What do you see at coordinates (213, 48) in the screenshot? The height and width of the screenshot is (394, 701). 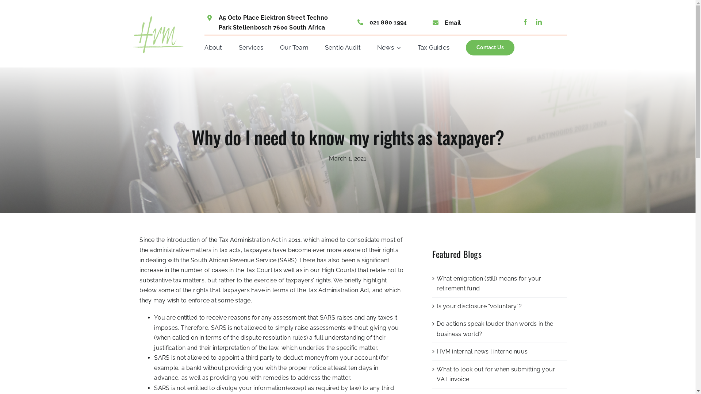 I see `About` at bounding box center [213, 48].